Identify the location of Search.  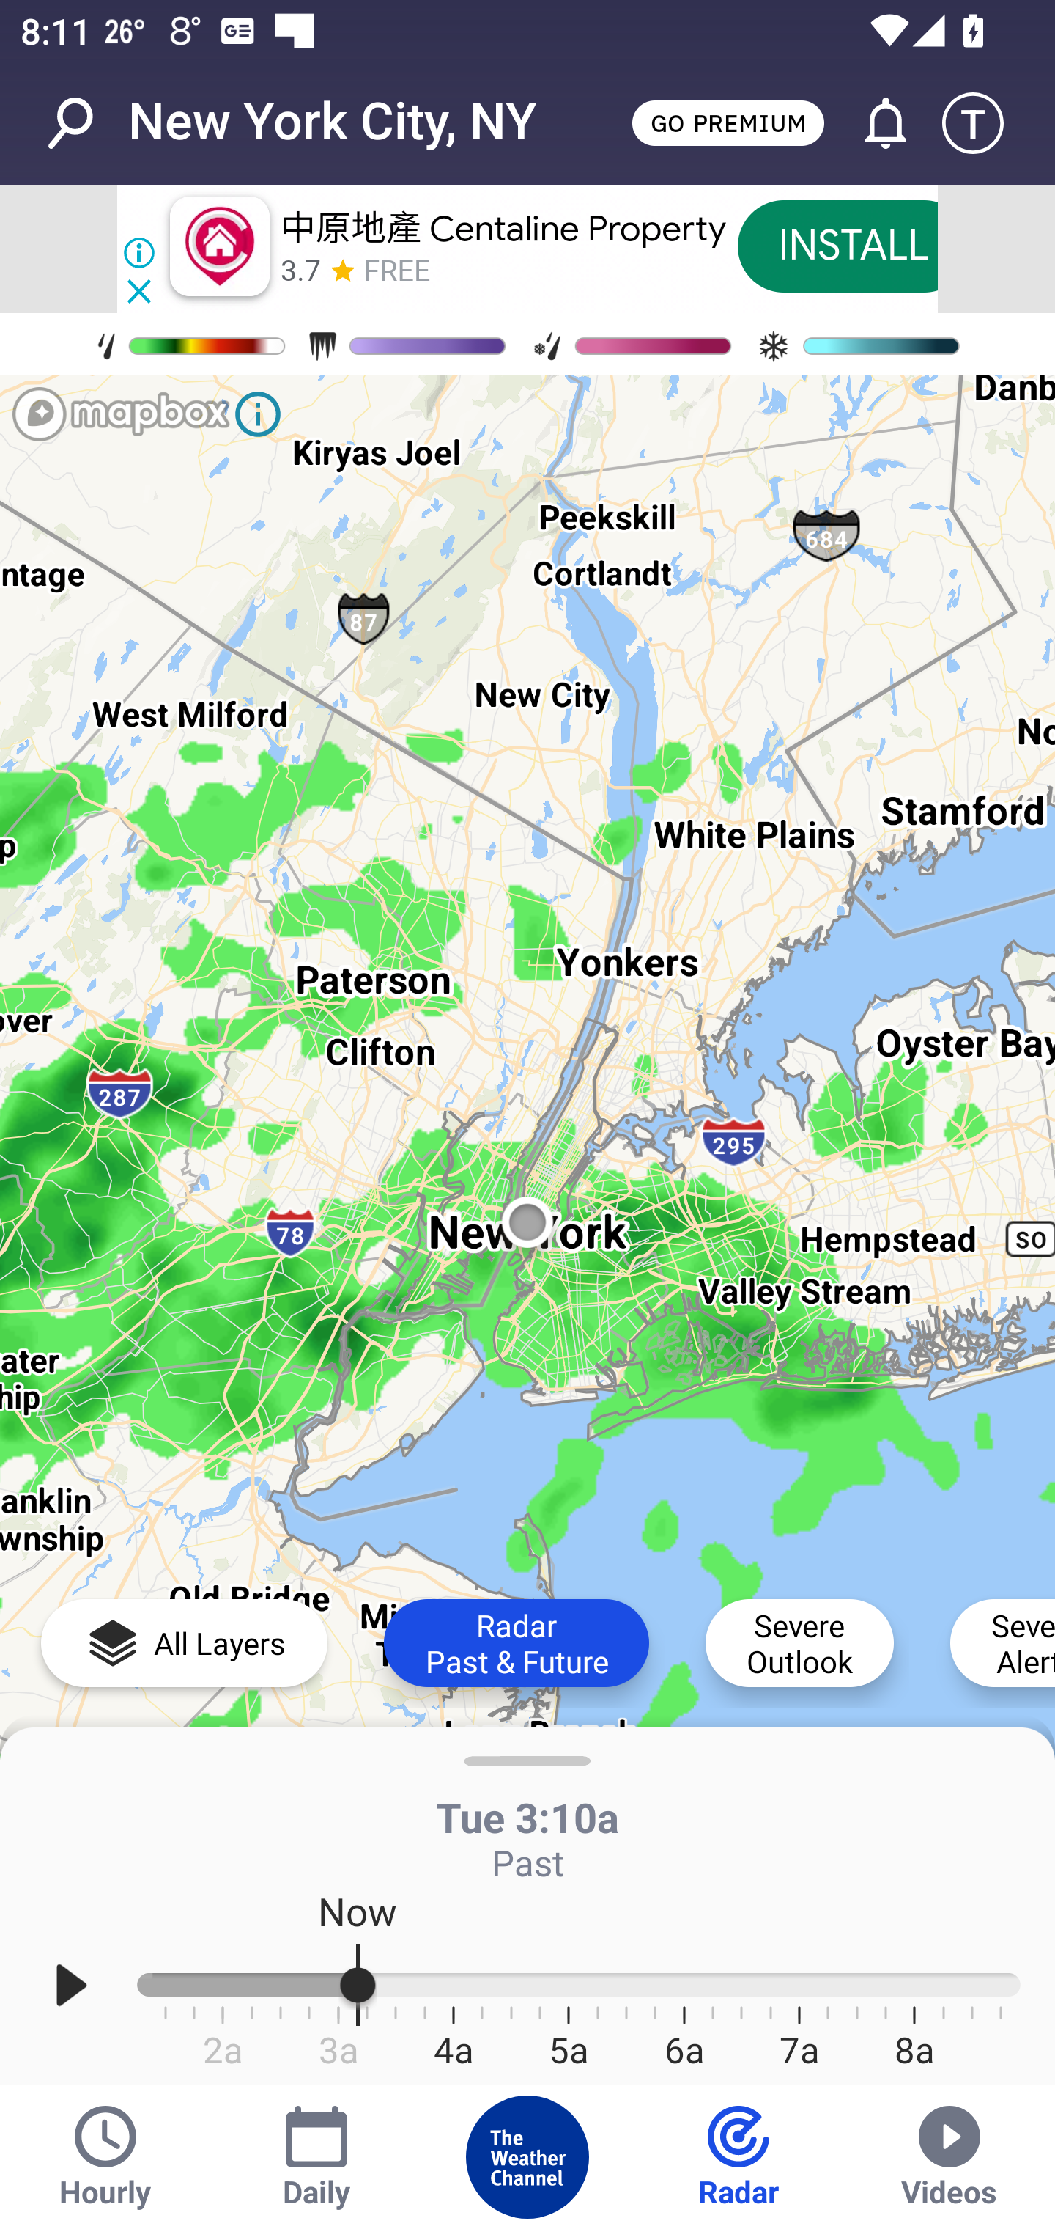
(85, 123).